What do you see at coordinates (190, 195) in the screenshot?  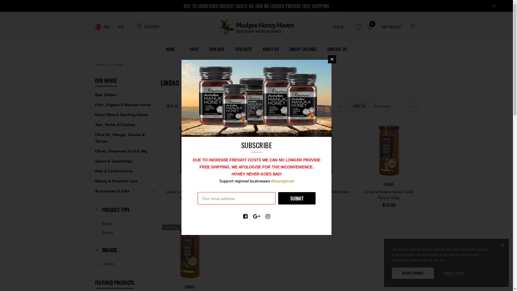 I see `Linda'S Asian Plum & Chilli Sauce 300g` at bounding box center [190, 195].